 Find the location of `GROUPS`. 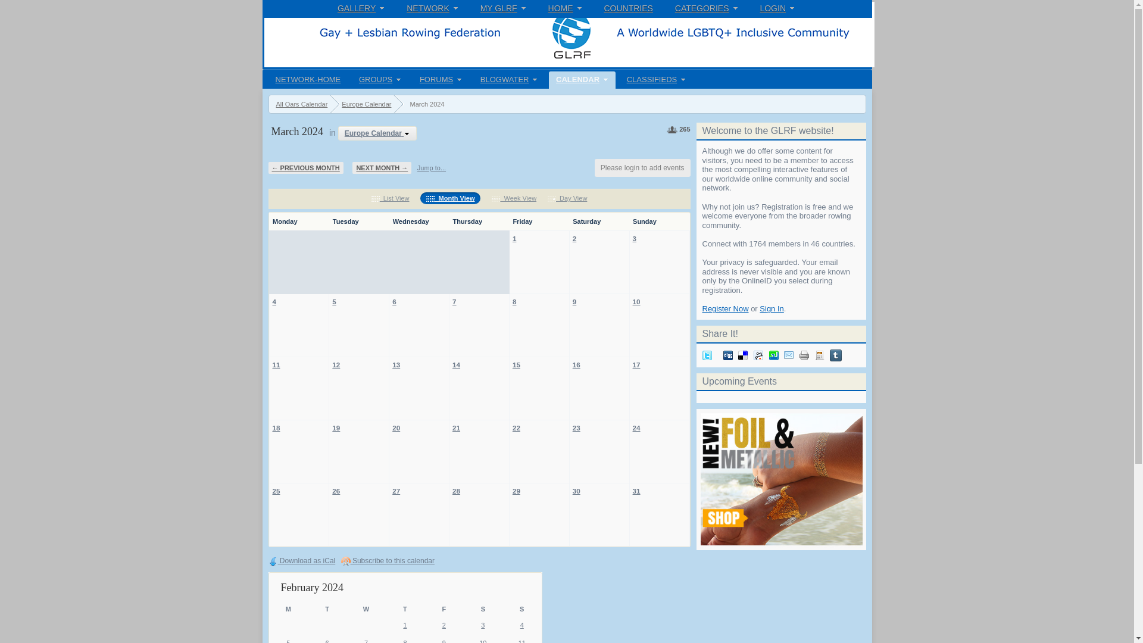

GROUPS is located at coordinates (380, 80).